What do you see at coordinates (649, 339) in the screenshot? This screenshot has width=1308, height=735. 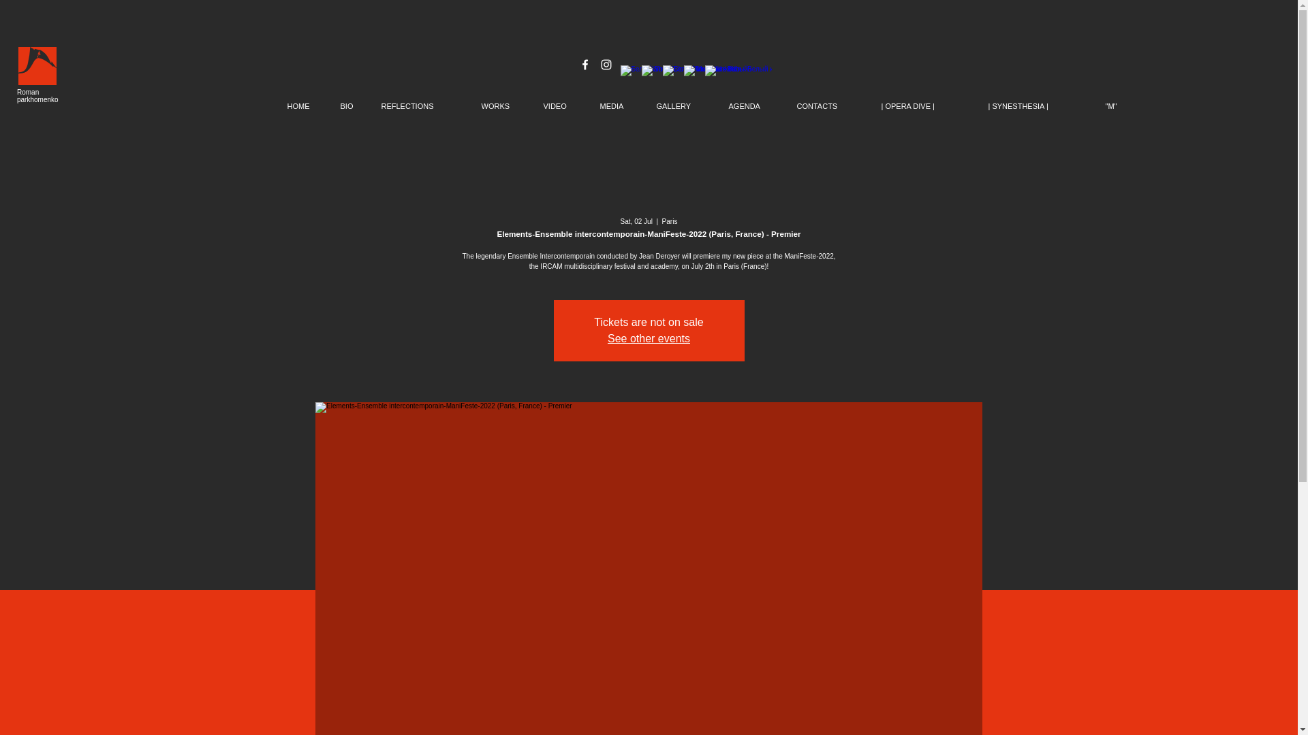 I see `See other events` at bounding box center [649, 339].